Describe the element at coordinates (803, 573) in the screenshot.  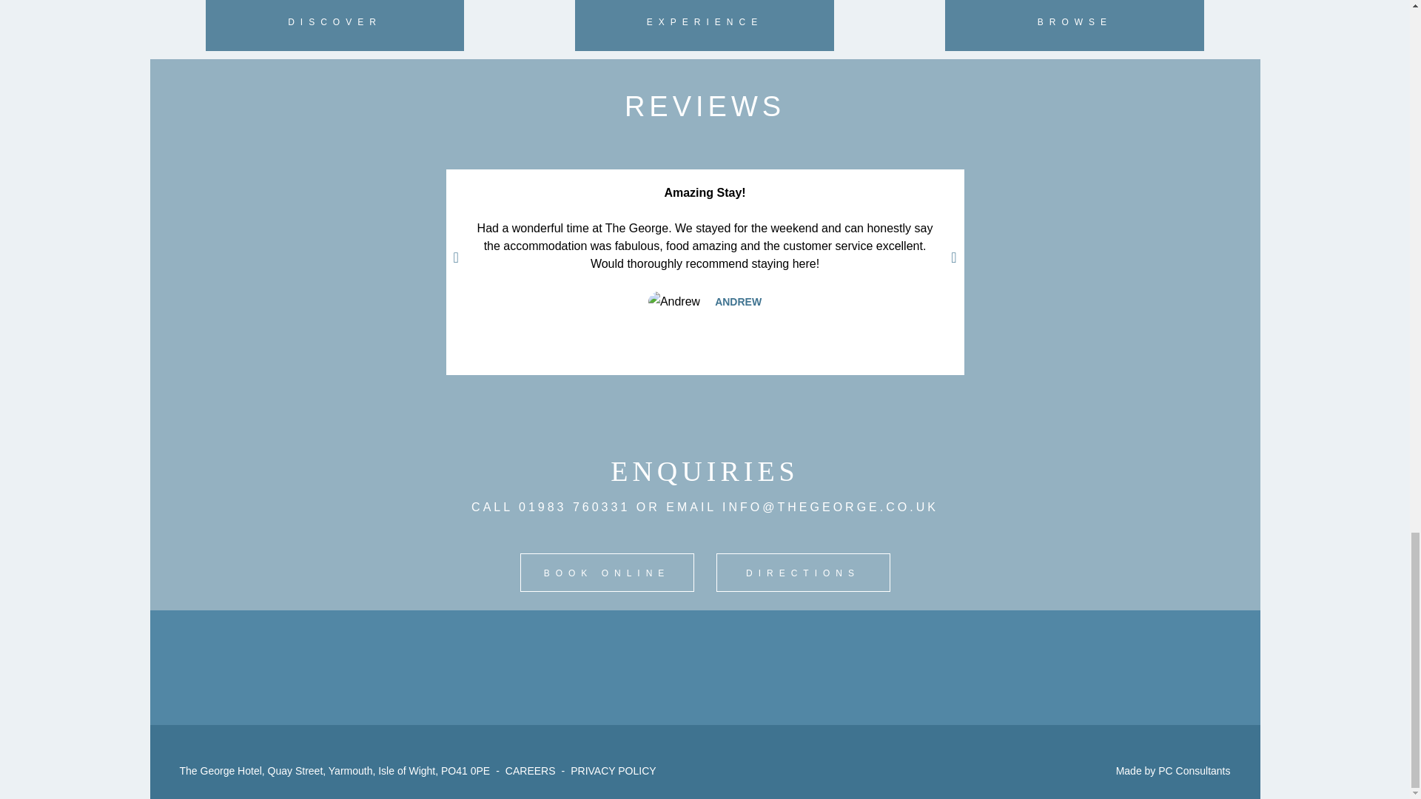
I see `DIRECTIONS` at that location.